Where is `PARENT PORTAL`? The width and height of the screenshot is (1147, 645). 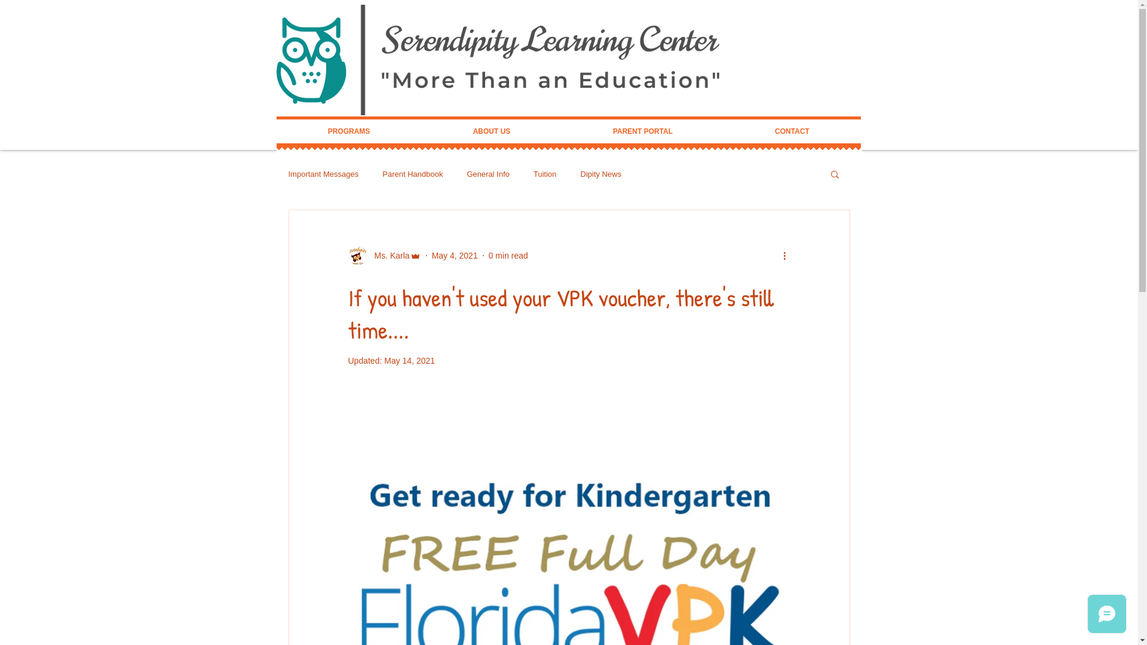 PARENT PORTAL is located at coordinates (643, 131).